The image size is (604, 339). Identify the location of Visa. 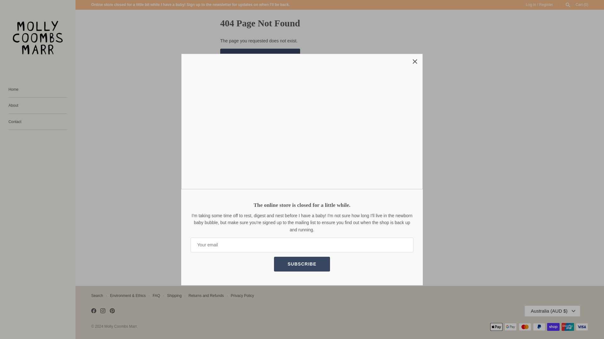
(582, 327).